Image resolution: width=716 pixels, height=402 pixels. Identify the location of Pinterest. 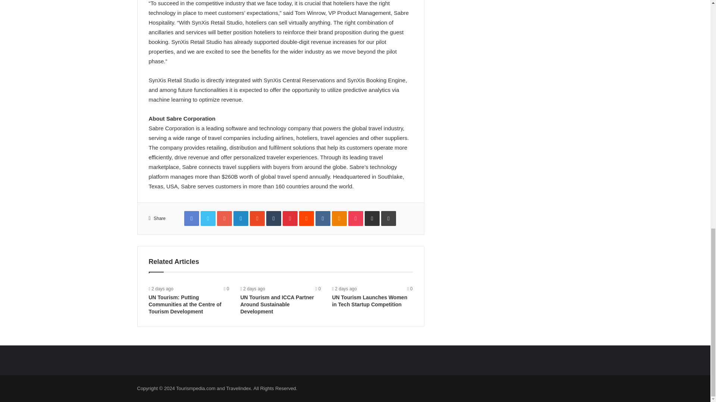
(290, 218).